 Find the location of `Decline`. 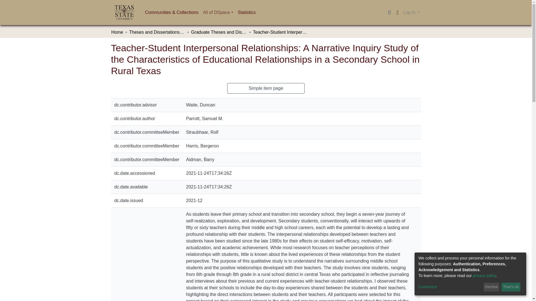

Decline is located at coordinates (491, 287).